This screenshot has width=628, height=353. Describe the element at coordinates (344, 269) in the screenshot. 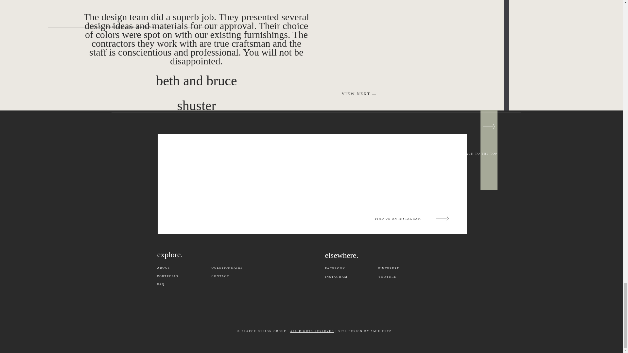

I see `FACEBOOK` at that location.